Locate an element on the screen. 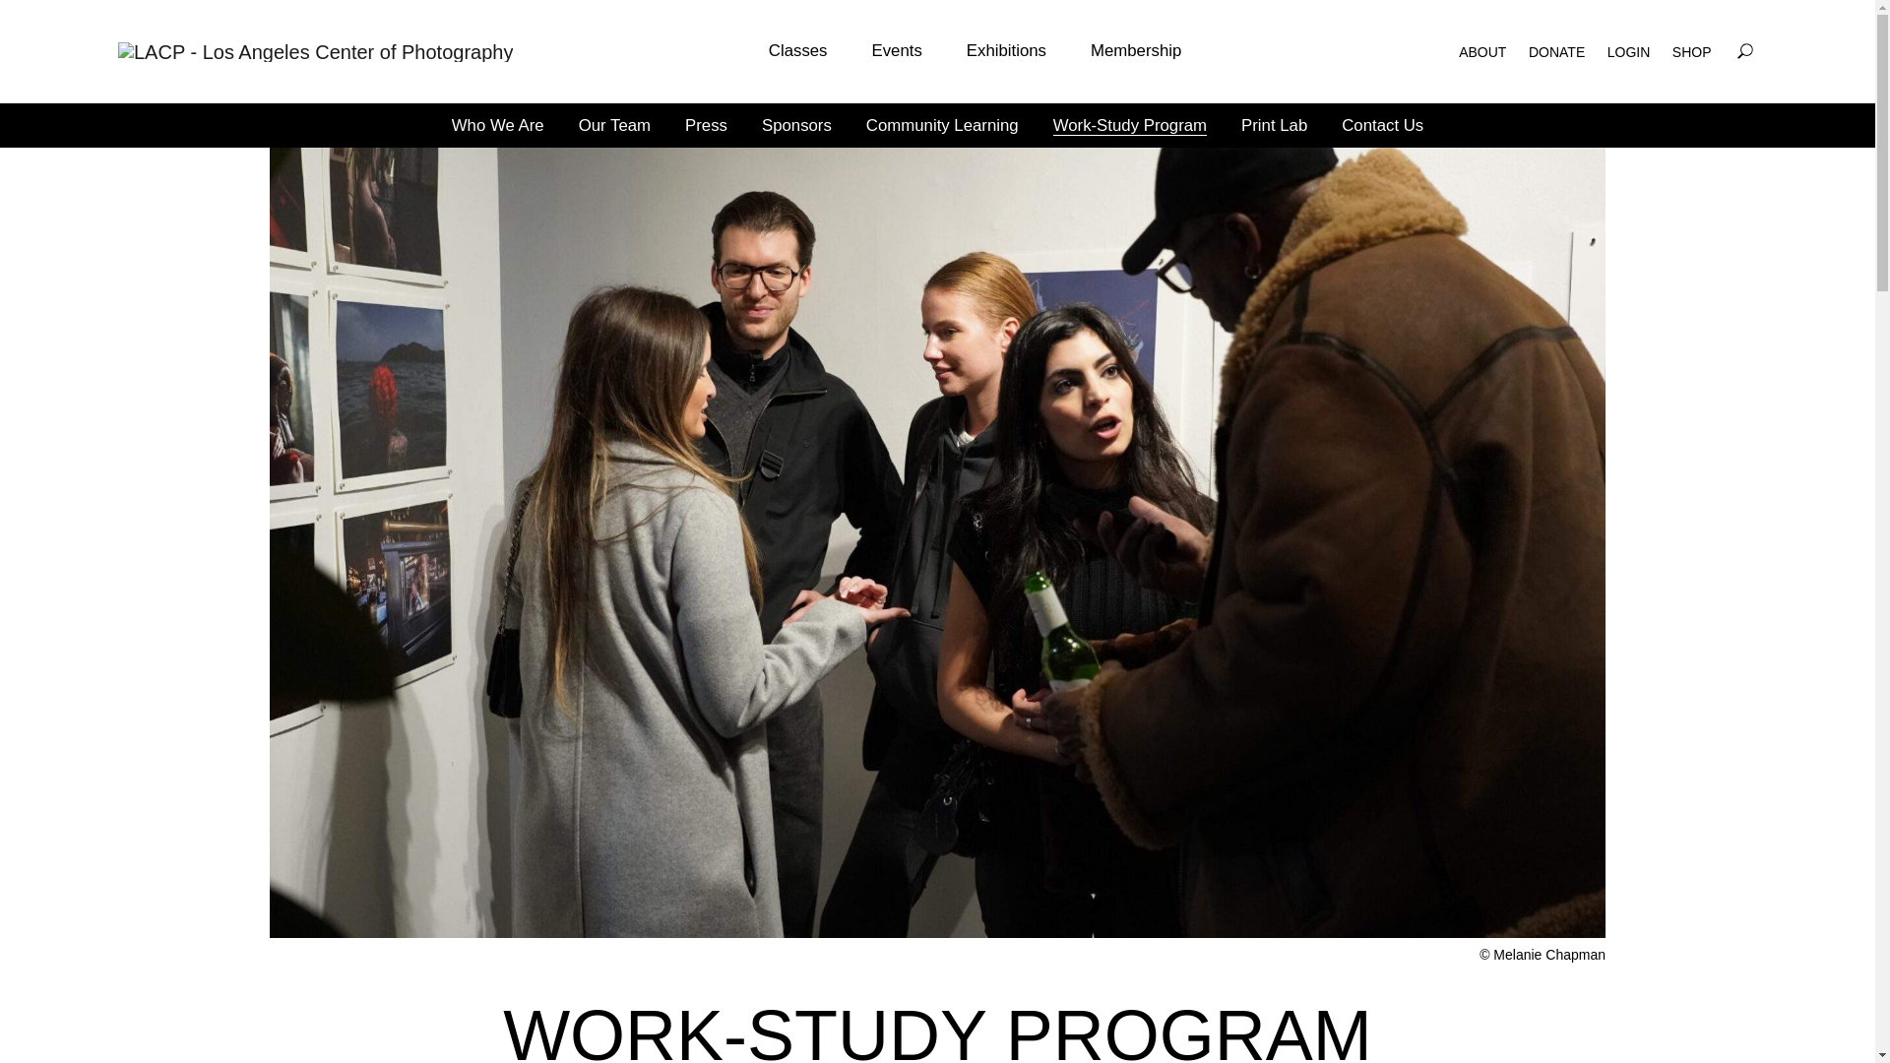 This screenshot has height=1063, width=1890. Sponsors is located at coordinates (795, 125).